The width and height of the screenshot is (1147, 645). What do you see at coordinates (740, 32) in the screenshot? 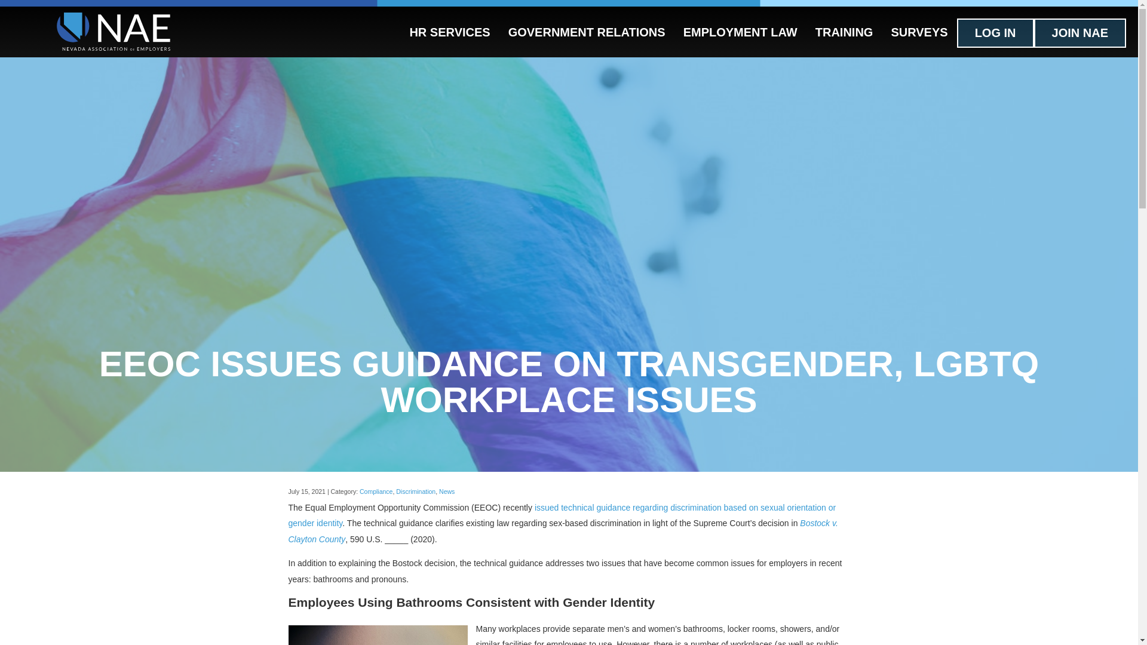
I see `EMPLOYMENT LAW` at bounding box center [740, 32].